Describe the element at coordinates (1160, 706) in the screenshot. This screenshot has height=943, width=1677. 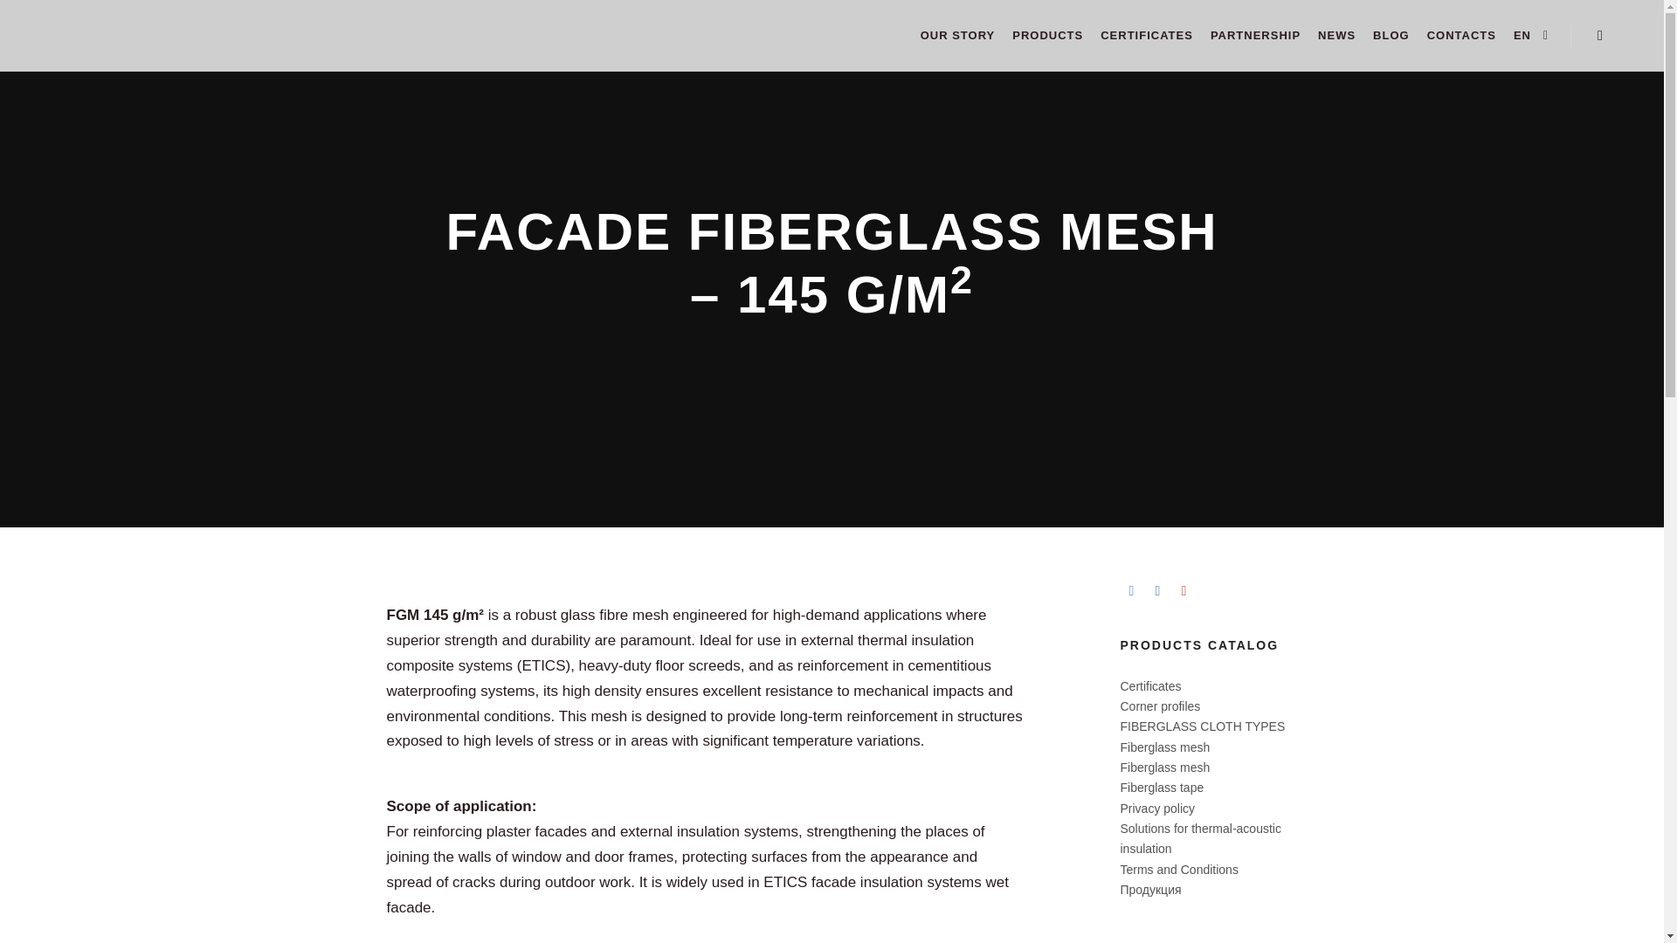
I see `Corner profiles` at that location.